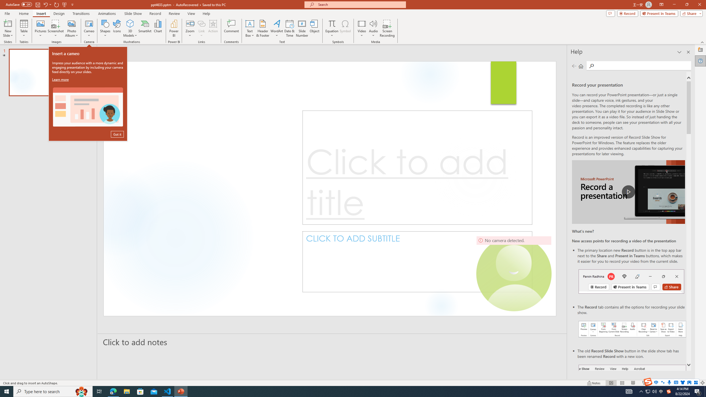 The height and width of the screenshot is (397, 706). I want to click on Video, so click(362, 28).